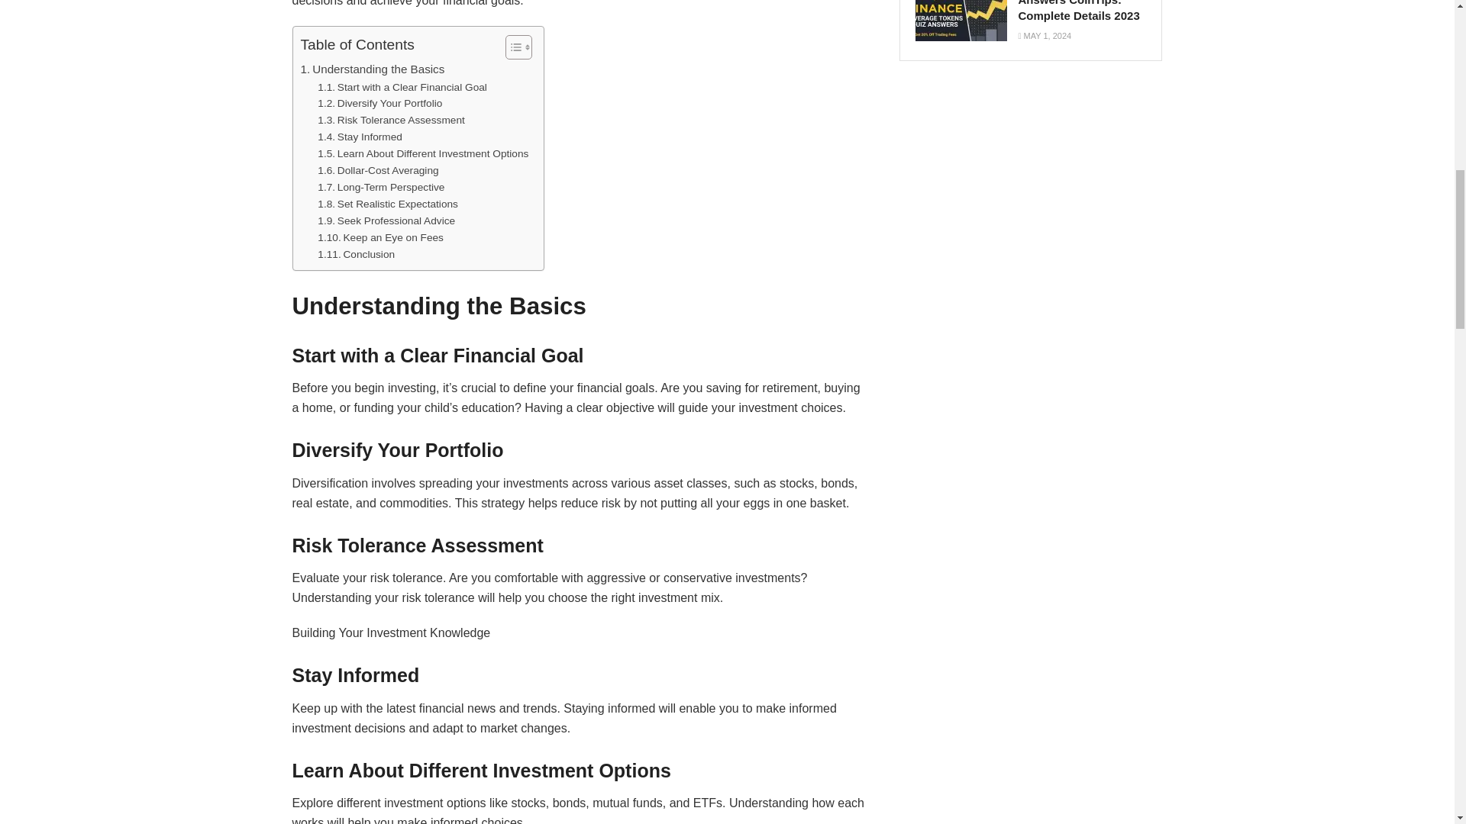 This screenshot has width=1466, height=824. Describe the element at coordinates (360, 137) in the screenshot. I see `Stay Informed` at that location.